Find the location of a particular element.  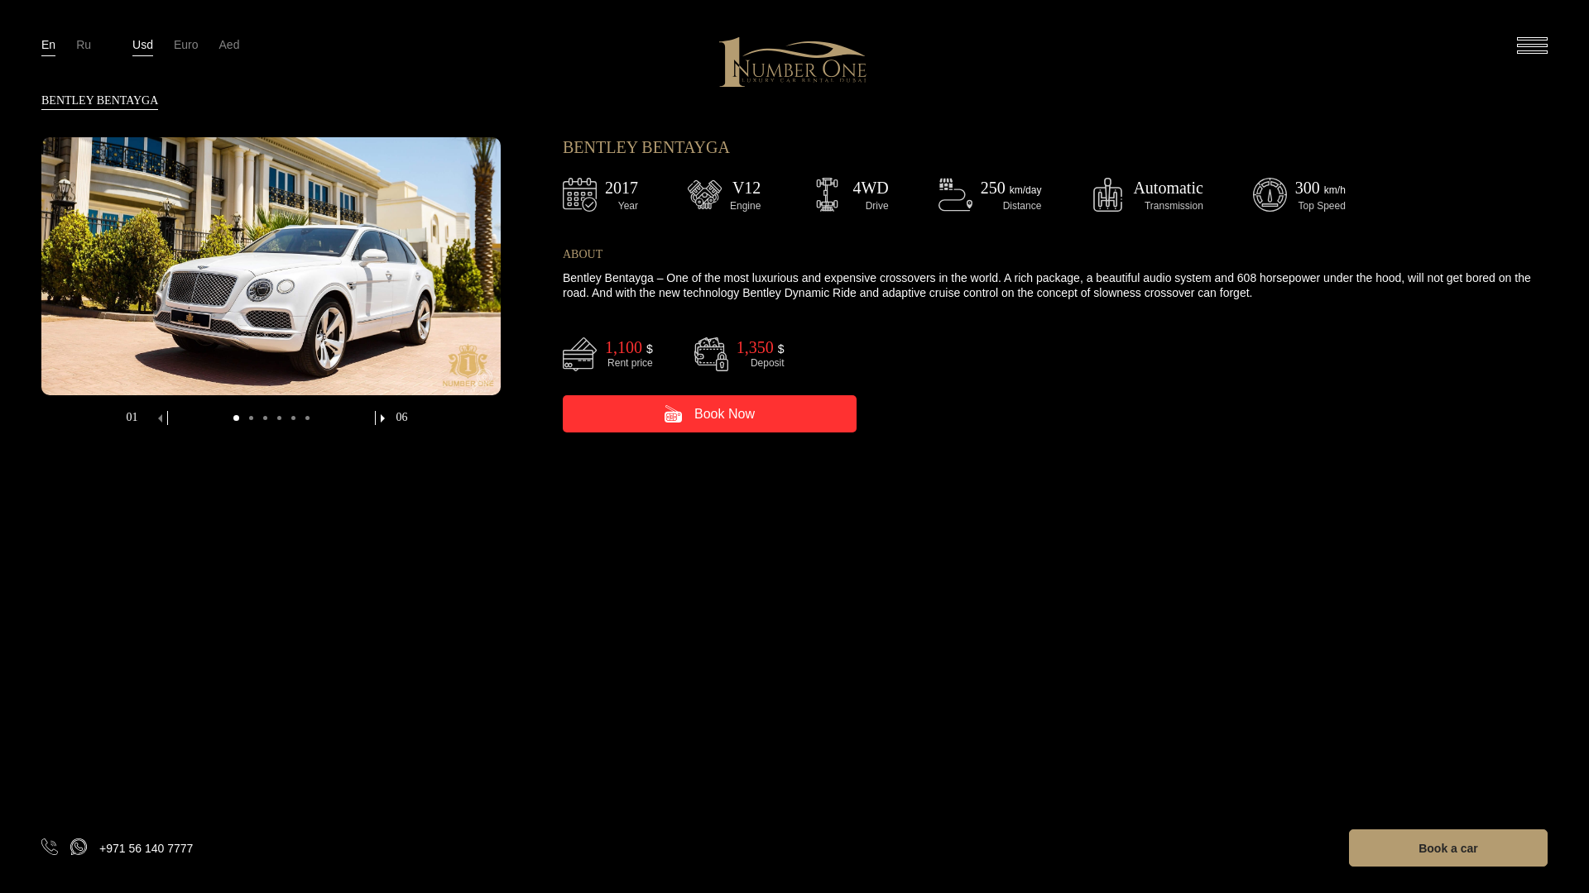

En is located at coordinates (48, 45).